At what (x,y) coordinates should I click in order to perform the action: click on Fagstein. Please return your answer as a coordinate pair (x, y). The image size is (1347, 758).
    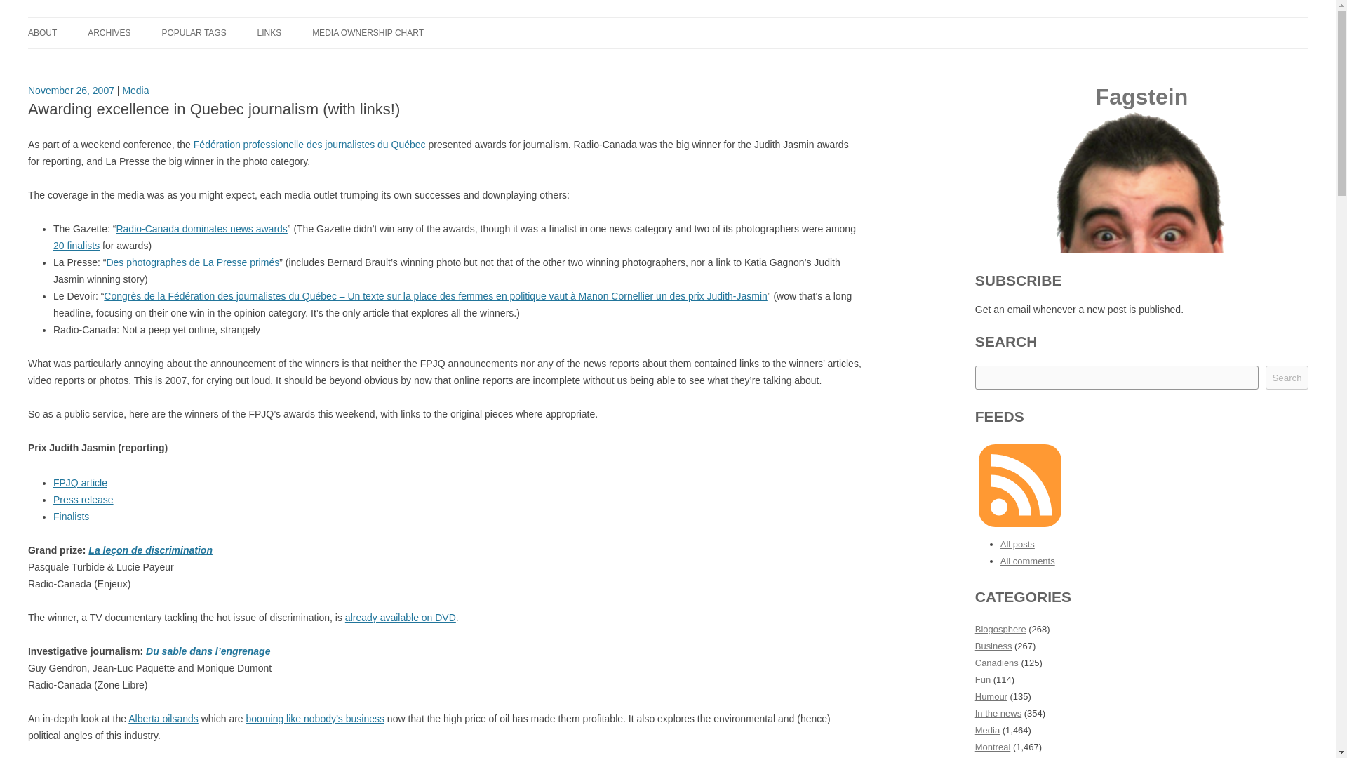
    Looking at the image, I should click on (66, 34).